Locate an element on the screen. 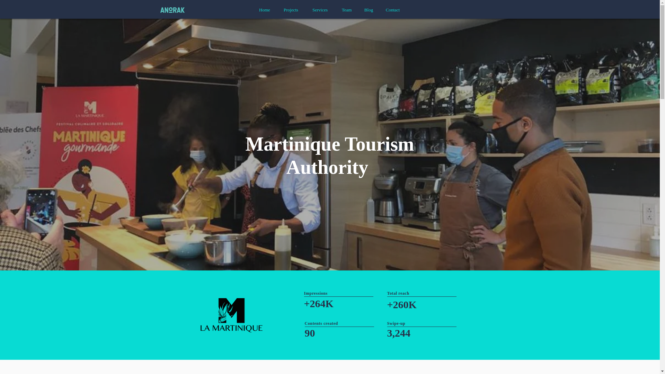 This screenshot has height=374, width=665. Team is located at coordinates (346, 10).